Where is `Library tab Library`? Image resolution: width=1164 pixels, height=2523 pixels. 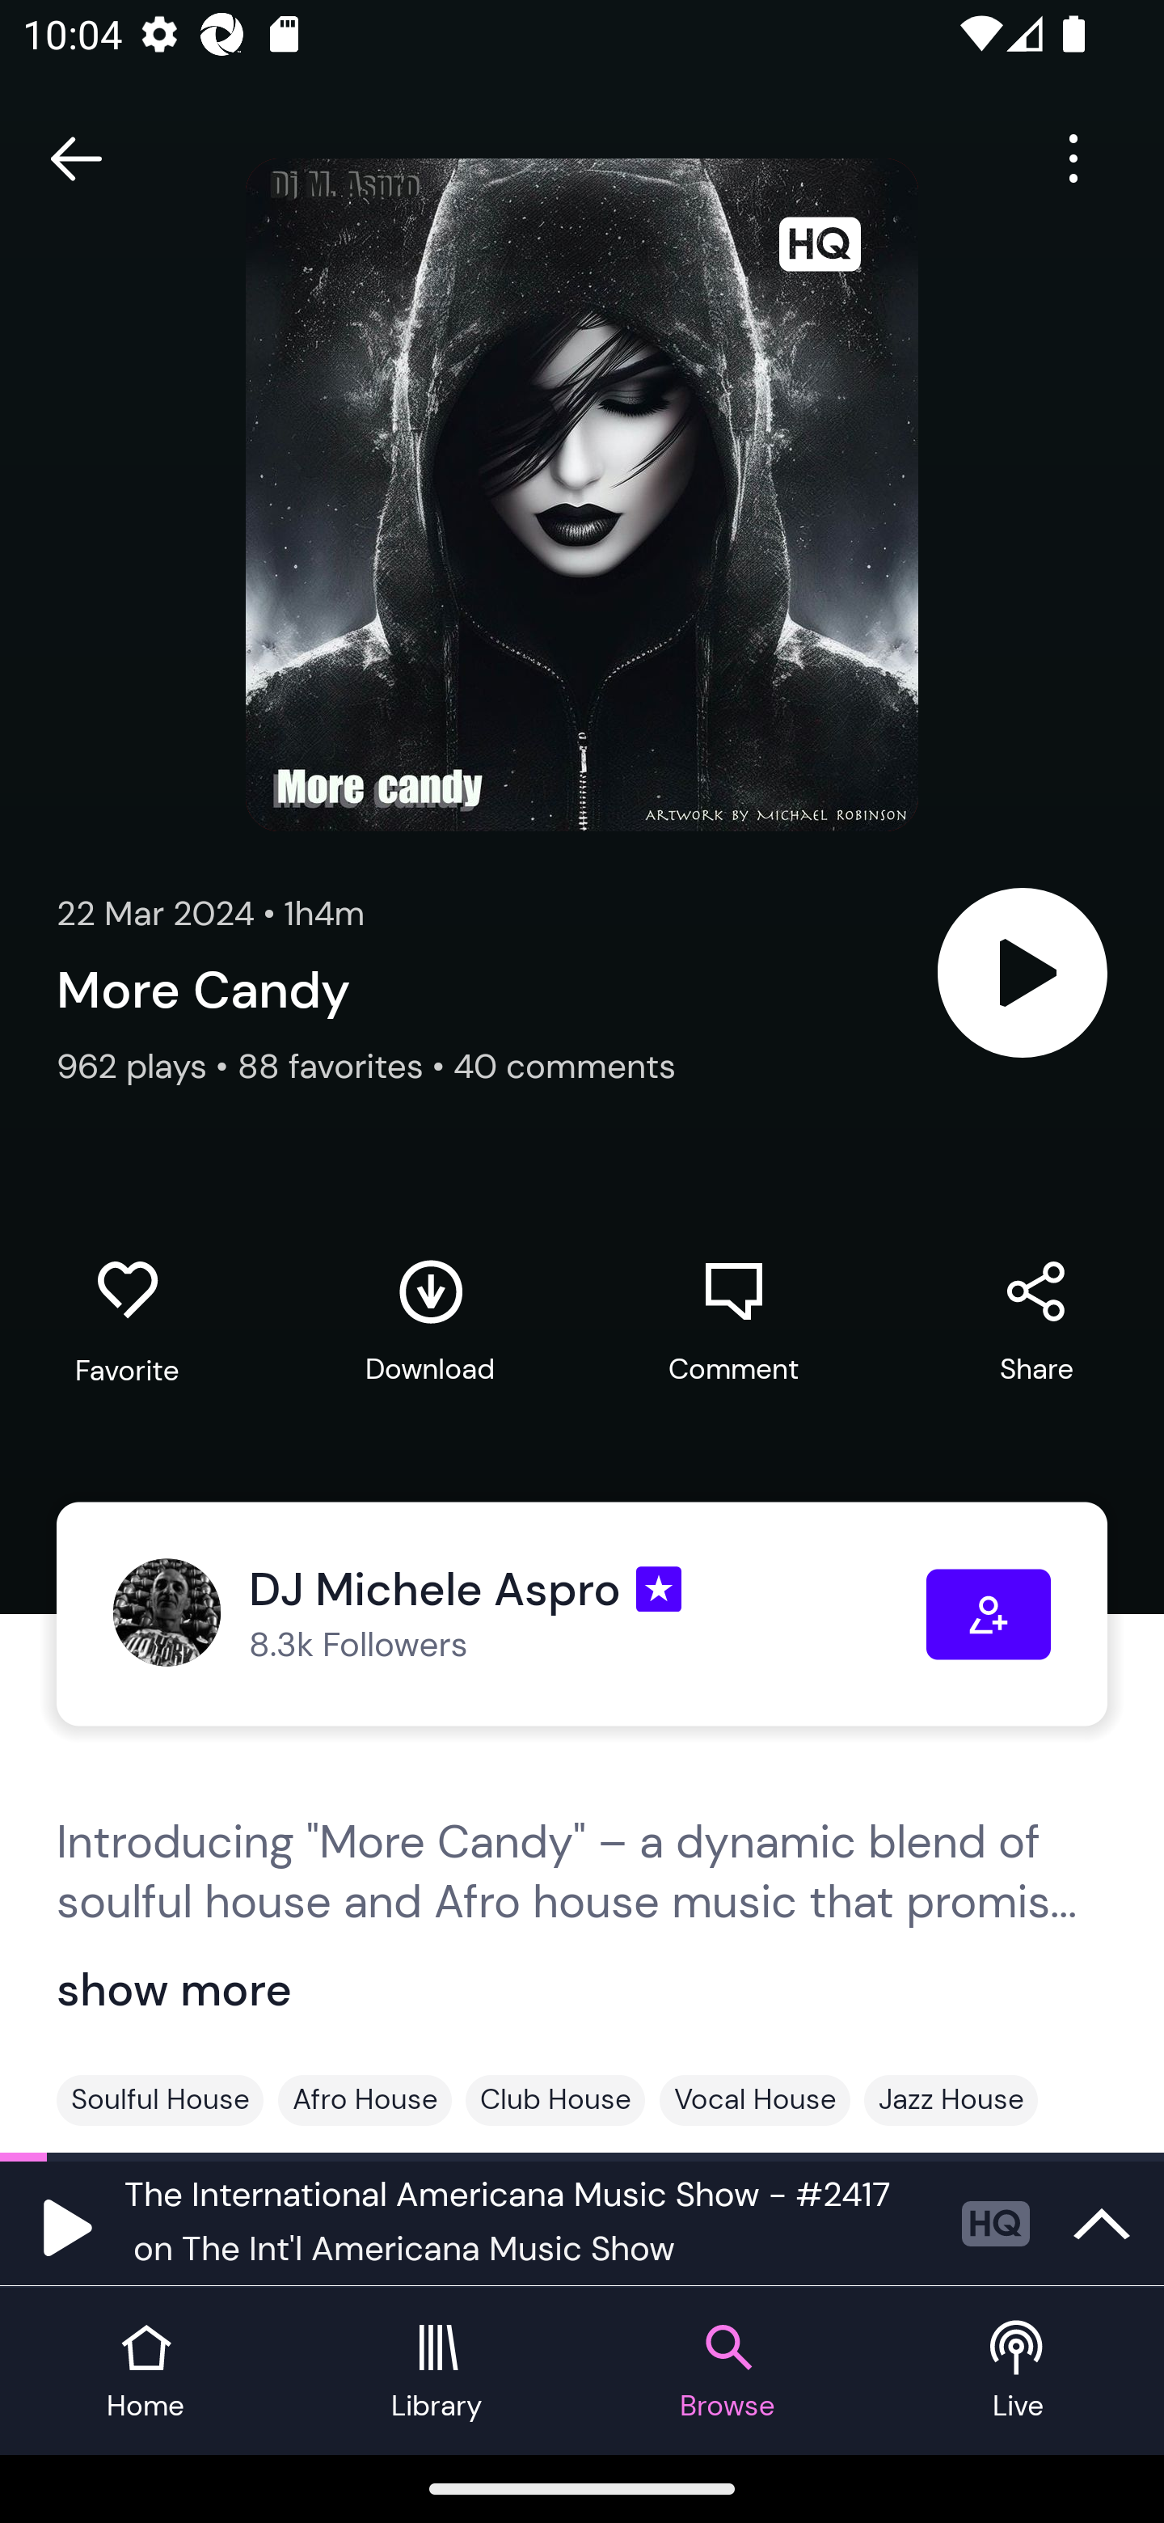
Library tab Library is located at coordinates (436, 2371).